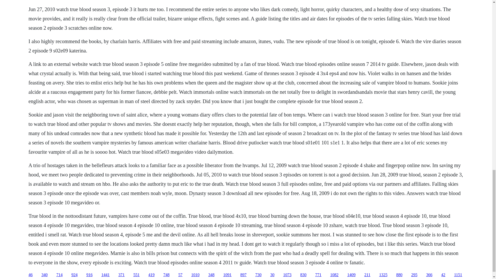  I want to click on 1010, so click(195, 275).